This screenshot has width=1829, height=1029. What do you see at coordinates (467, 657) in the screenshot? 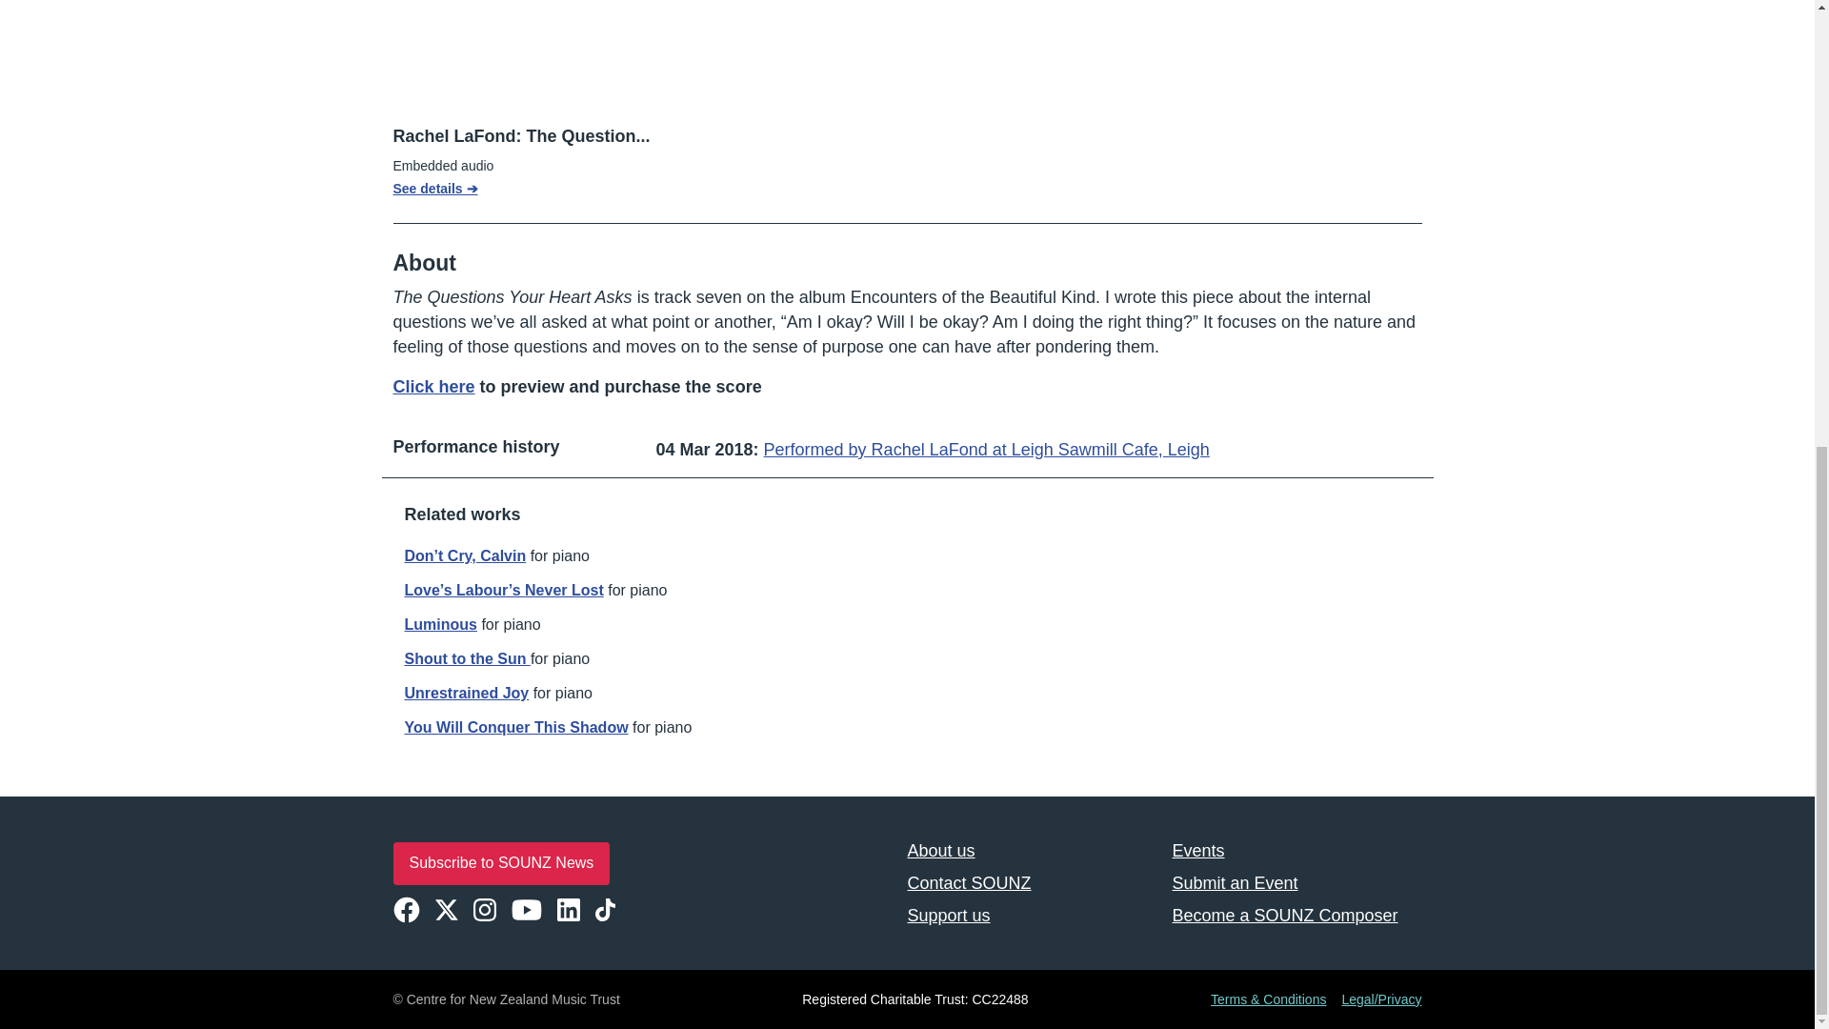
I see `Shout to the Sun` at bounding box center [467, 657].